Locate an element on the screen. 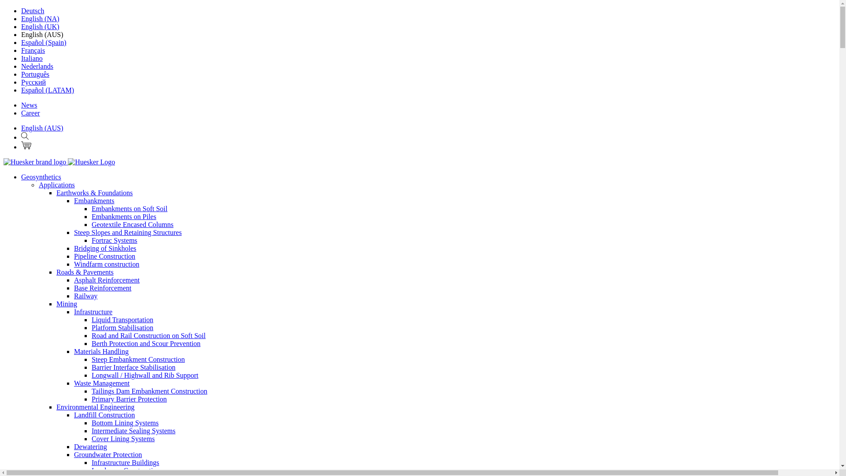 Image resolution: width=846 pixels, height=476 pixels. Pipeline Construction is located at coordinates (105, 257).